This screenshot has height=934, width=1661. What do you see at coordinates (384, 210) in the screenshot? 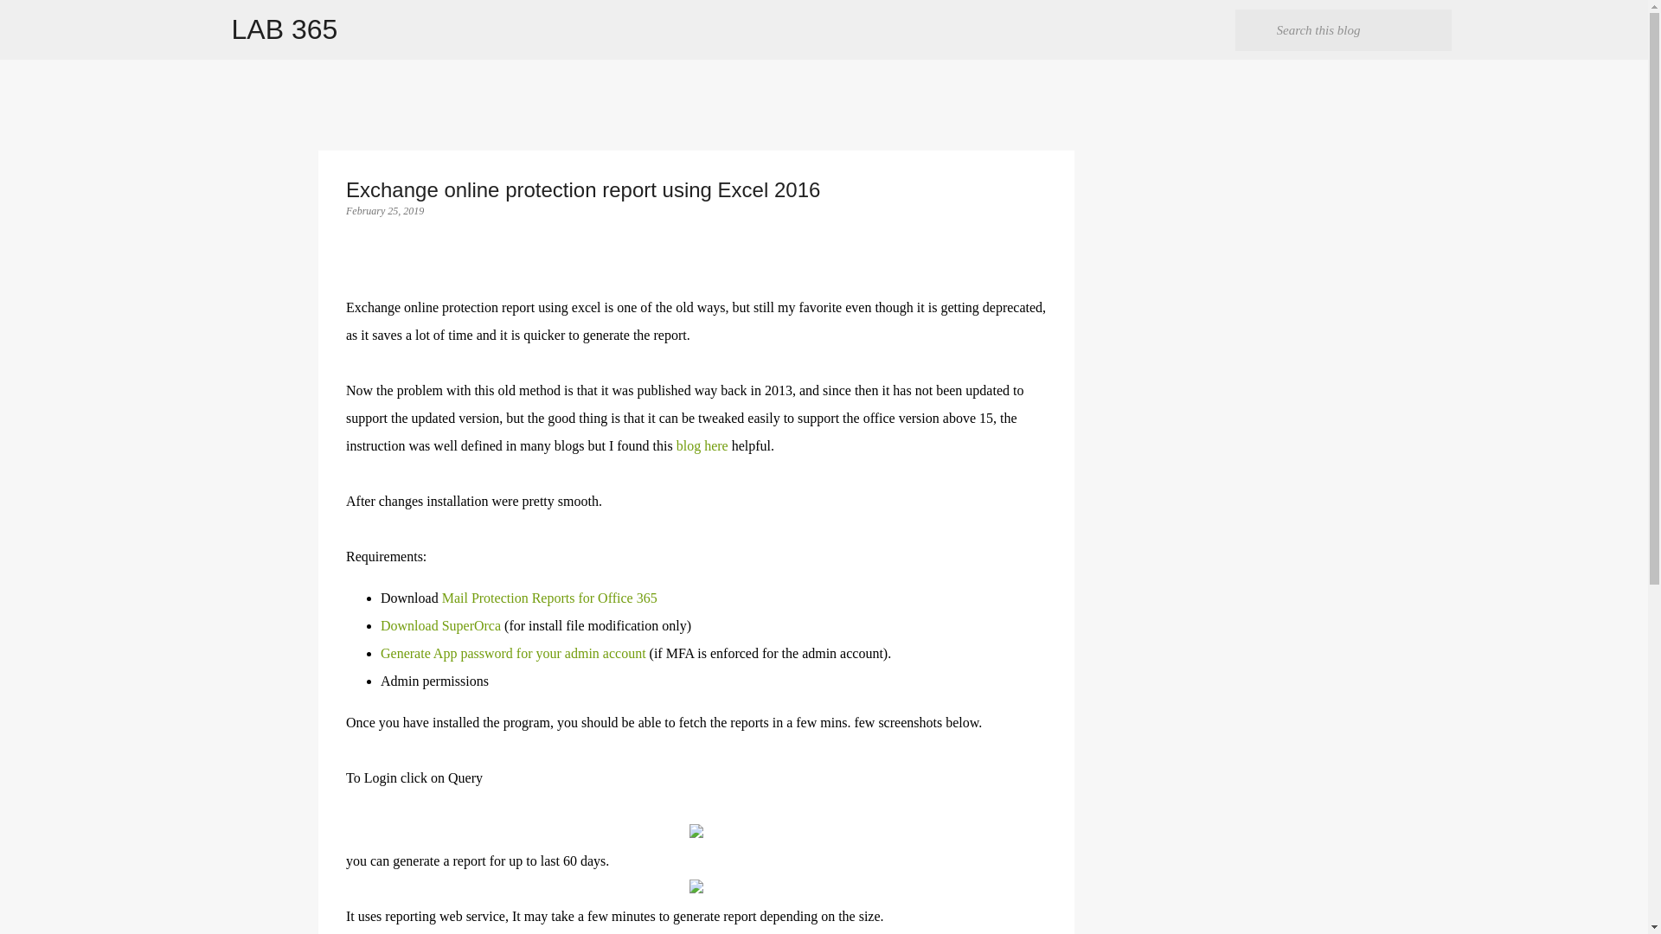
I see `permanent link` at bounding box center [384, 210].